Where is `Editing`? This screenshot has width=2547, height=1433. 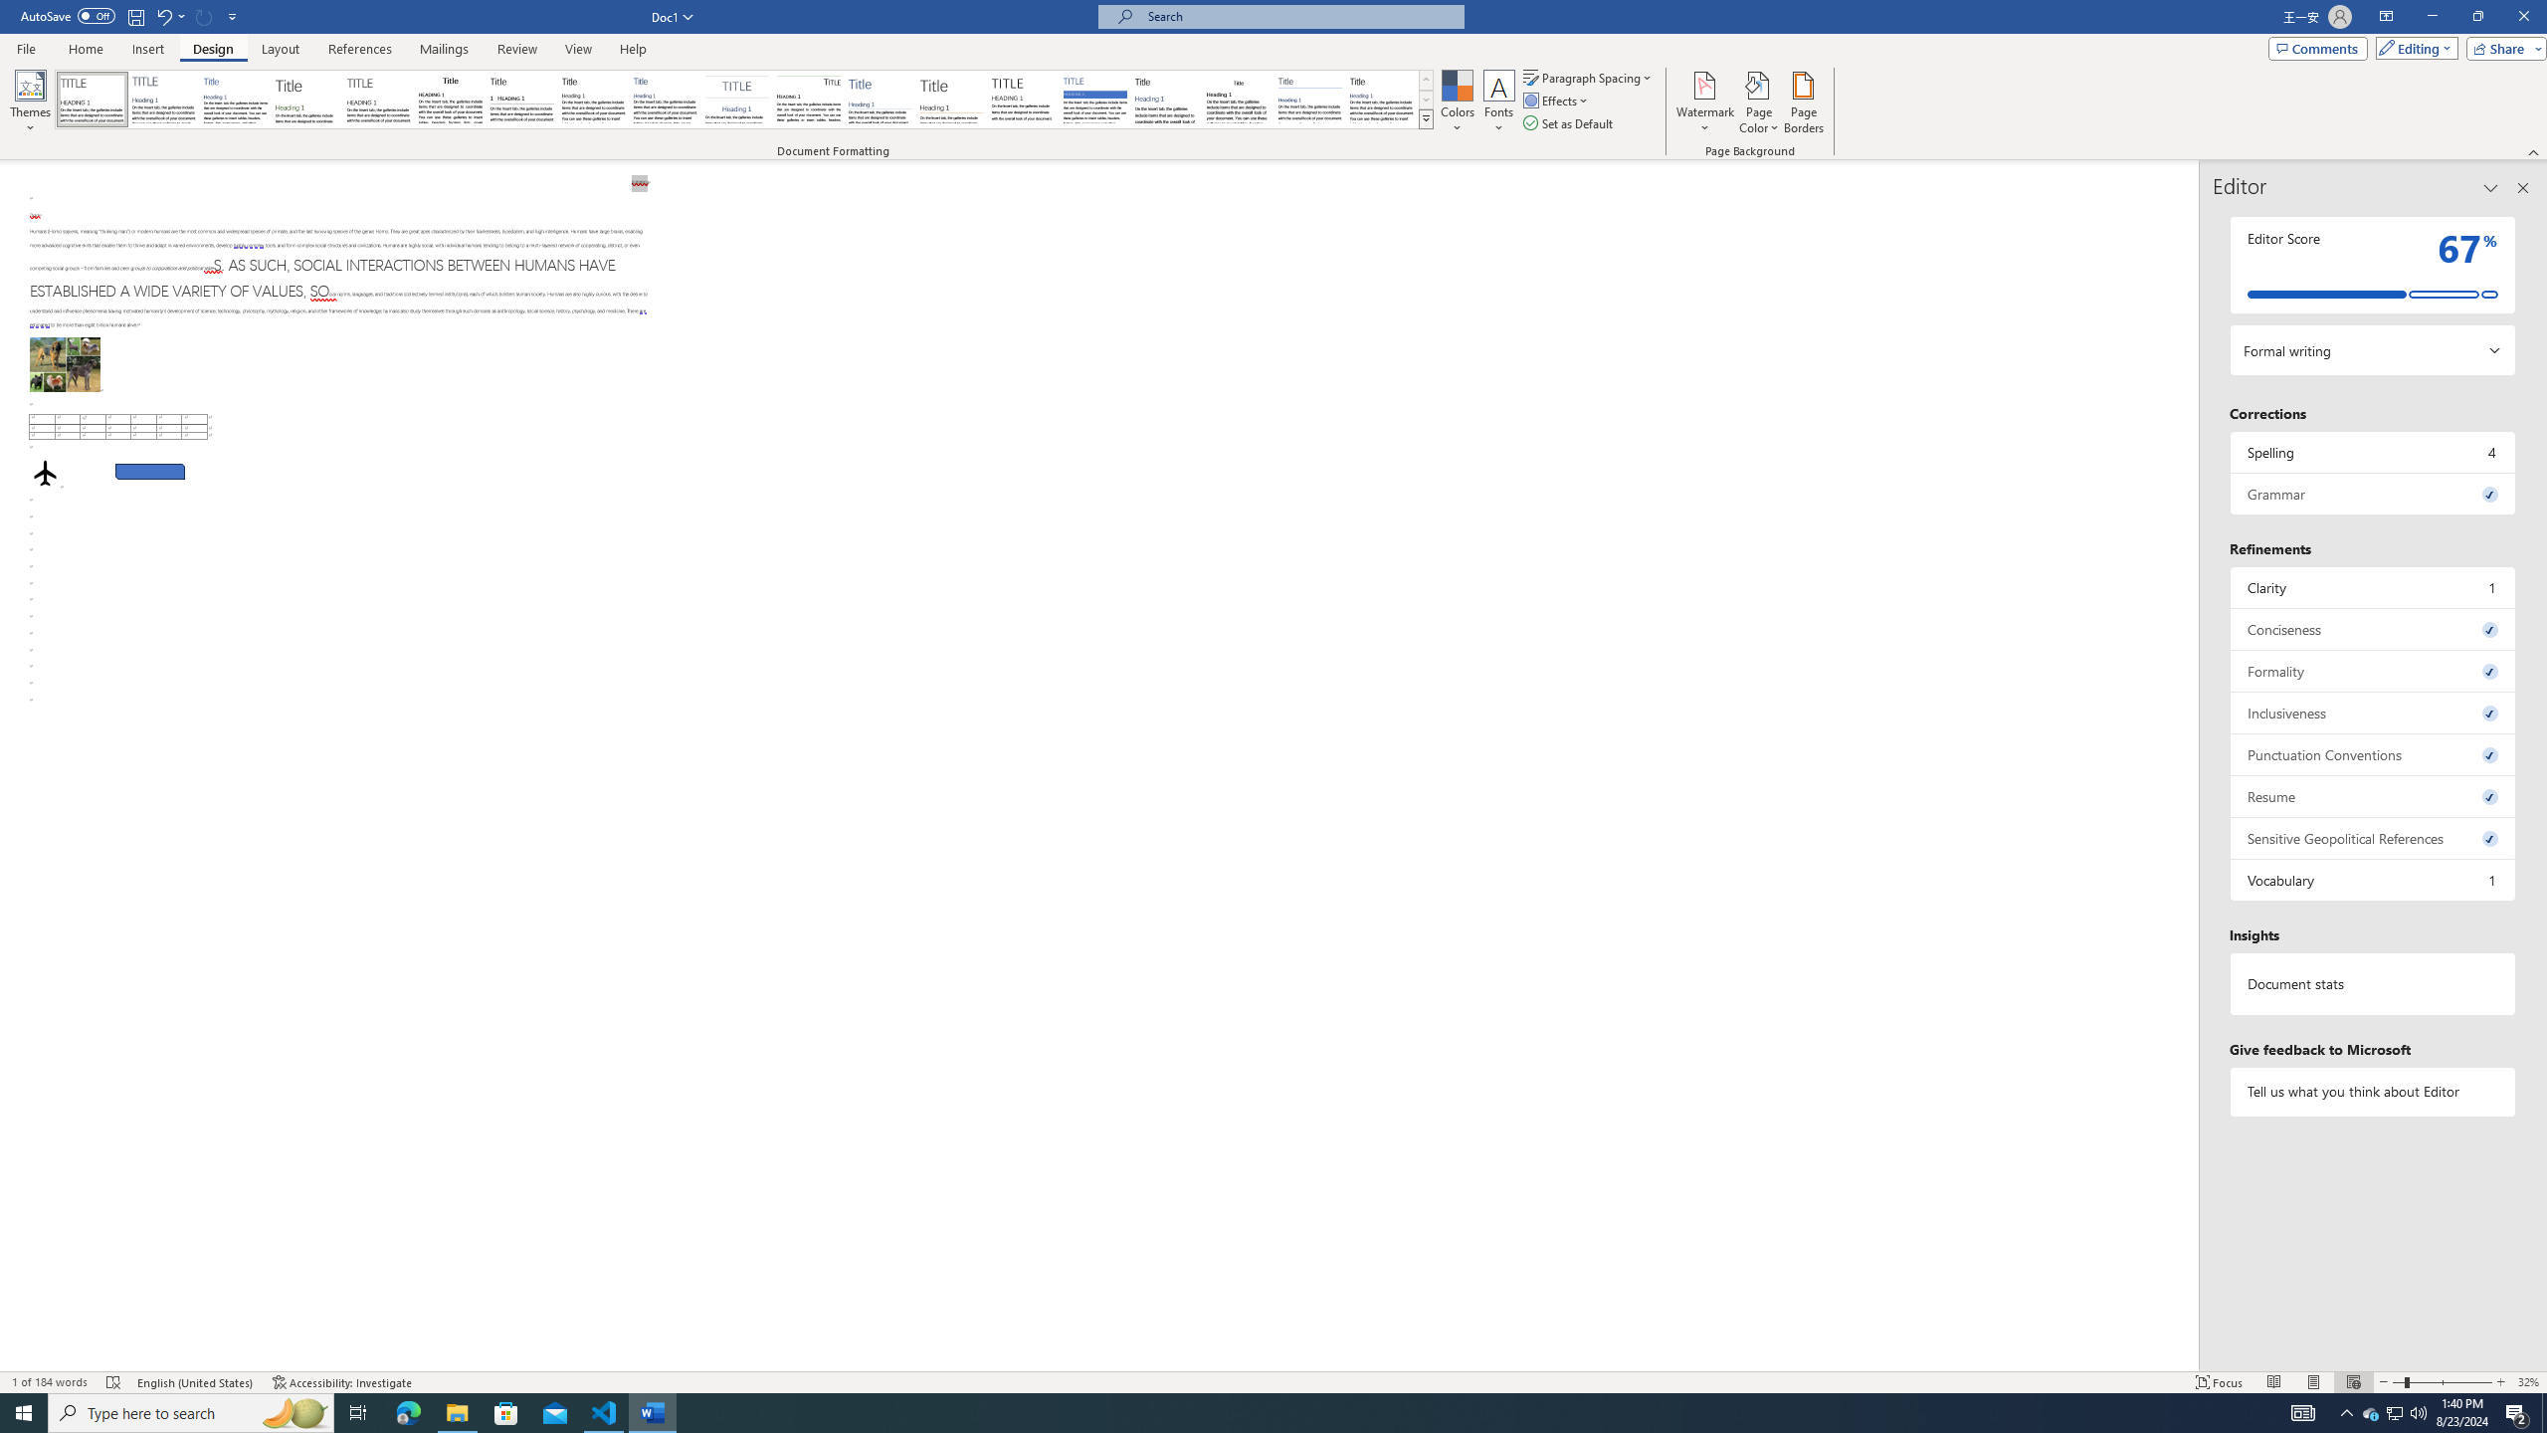 Editing is located at coordinates (2413, 48).